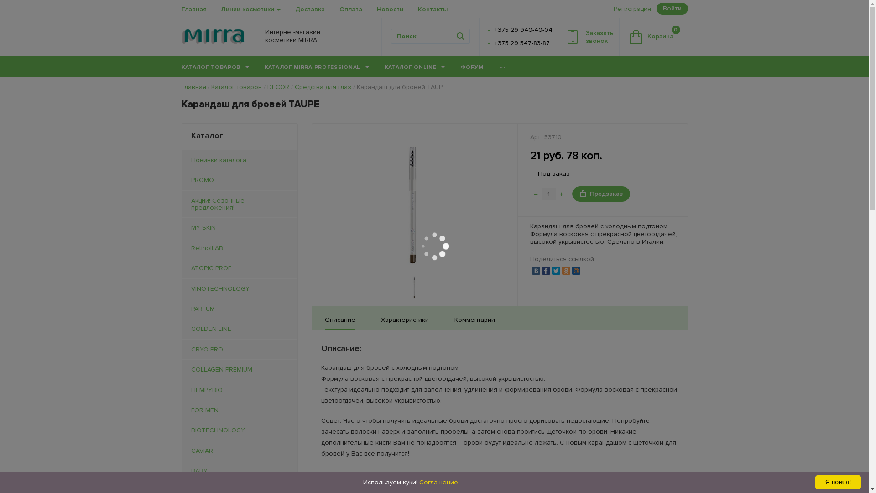 This screenshot has height=493, width=876. Describe the element at coordinates (239, 410) in the screenshot. I see `FOR MEN` at that location.